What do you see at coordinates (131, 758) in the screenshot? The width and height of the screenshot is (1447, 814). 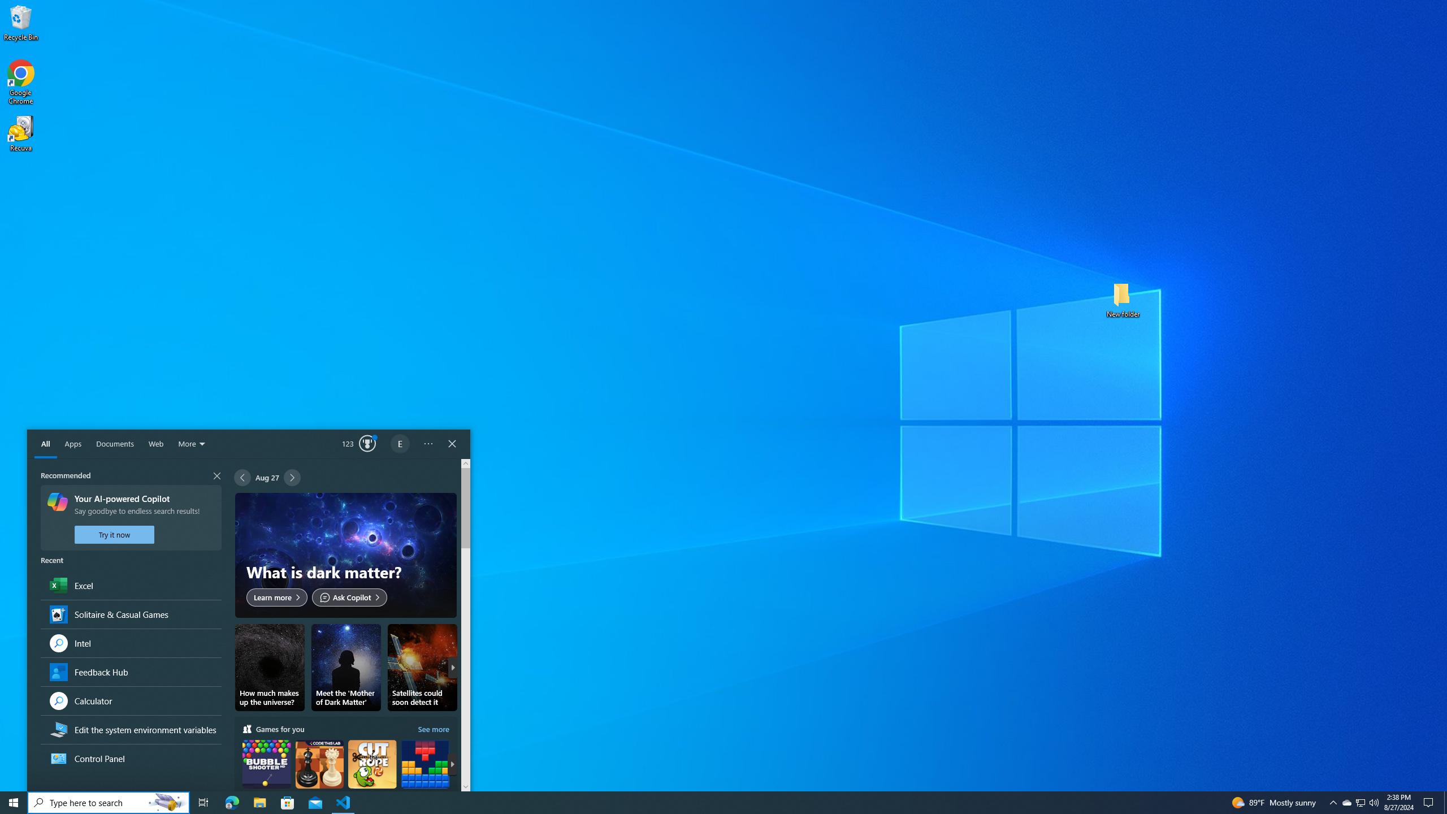 I see `Control Panel, App` at bounding box center [131, 758].